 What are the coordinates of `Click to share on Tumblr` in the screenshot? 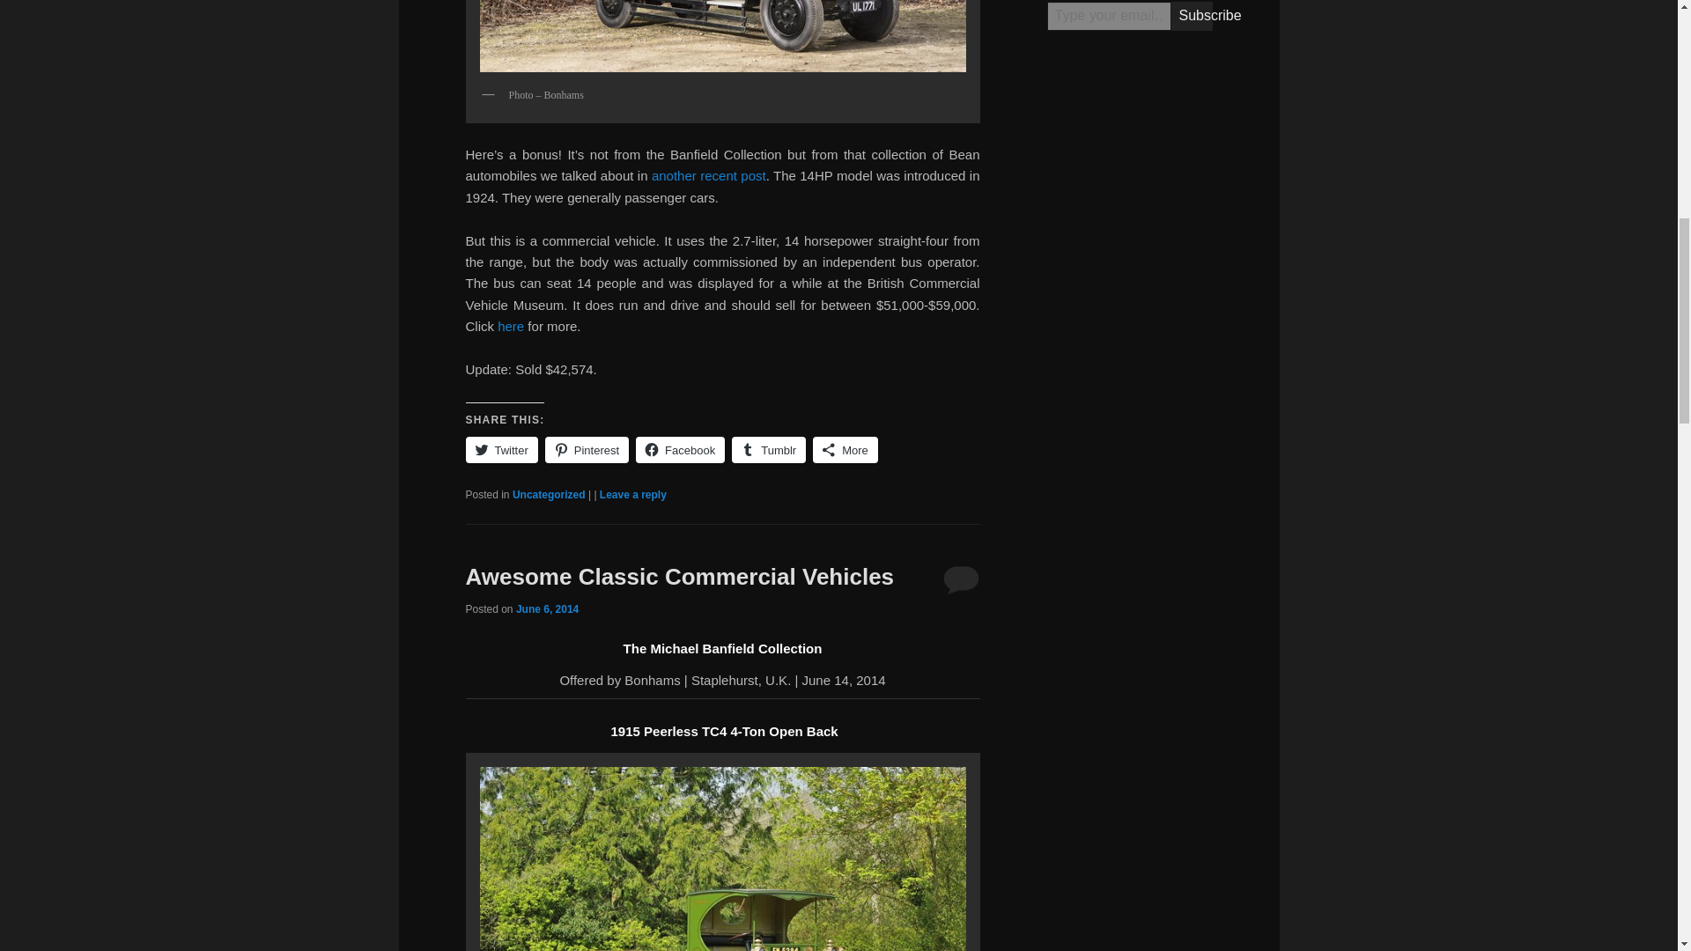 It's located at (769, 449).